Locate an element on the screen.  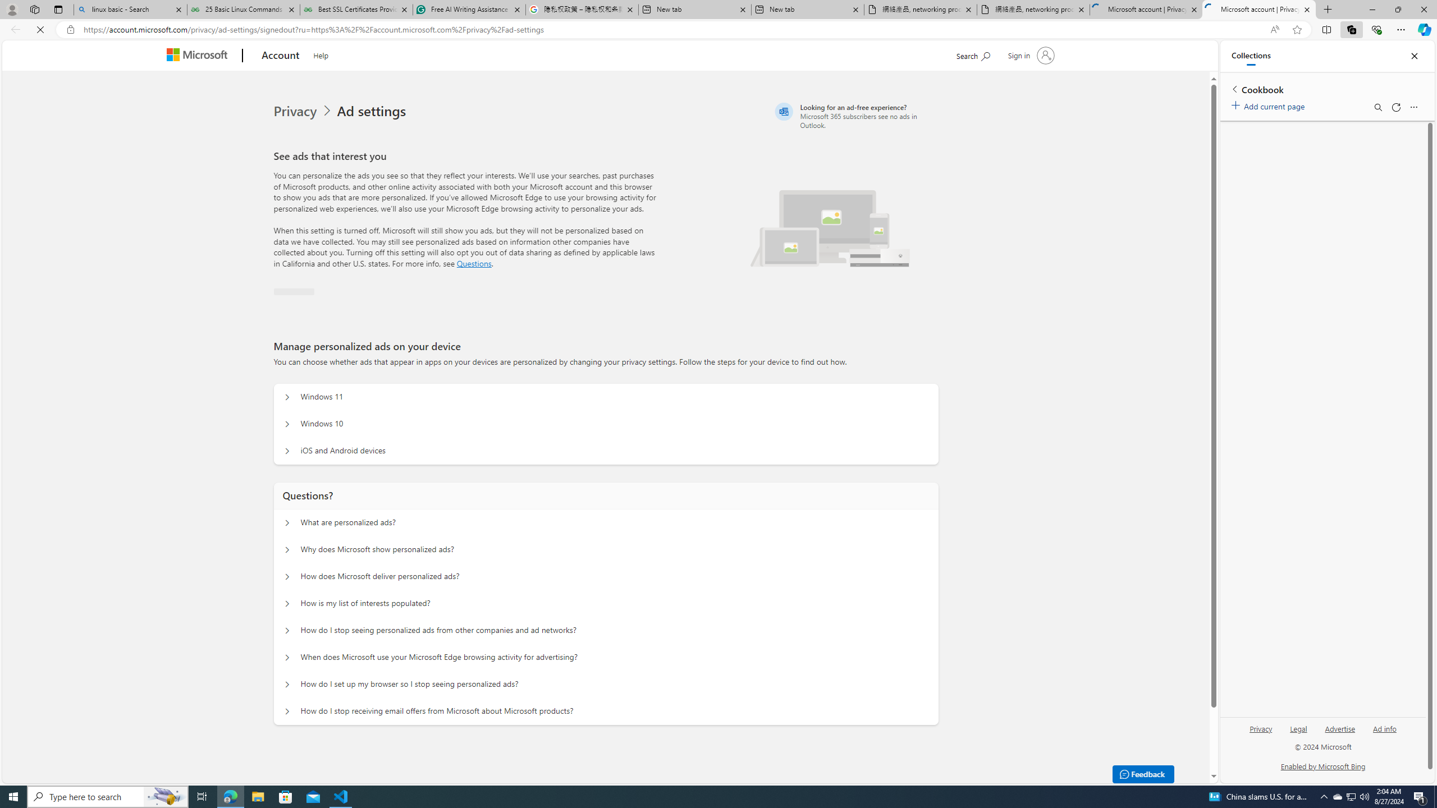
Privacy & cookies is located at coordinates (824, 765).